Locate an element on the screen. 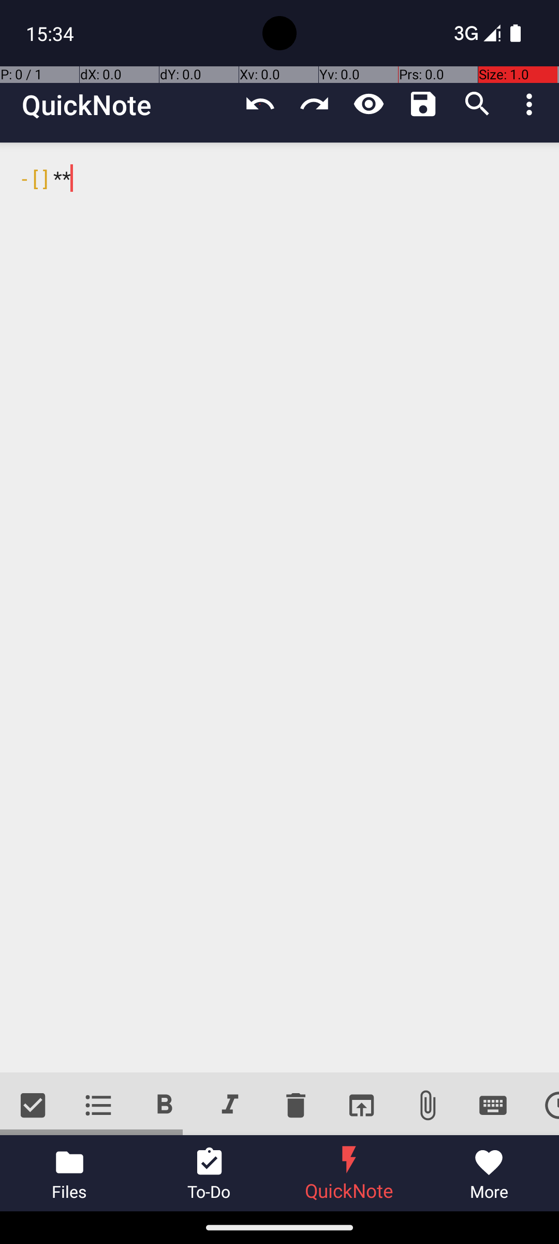 The width and height of the screenshot is (559, 1244). - [ ] ** is located at coordinates (279, 607).